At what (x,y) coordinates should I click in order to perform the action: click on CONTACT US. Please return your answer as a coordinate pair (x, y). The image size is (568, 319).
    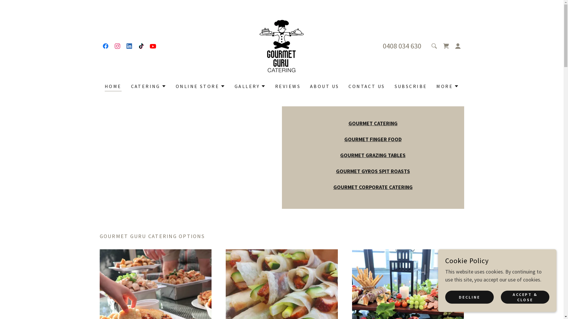
    Looking at the image, I should click on (367, 86).